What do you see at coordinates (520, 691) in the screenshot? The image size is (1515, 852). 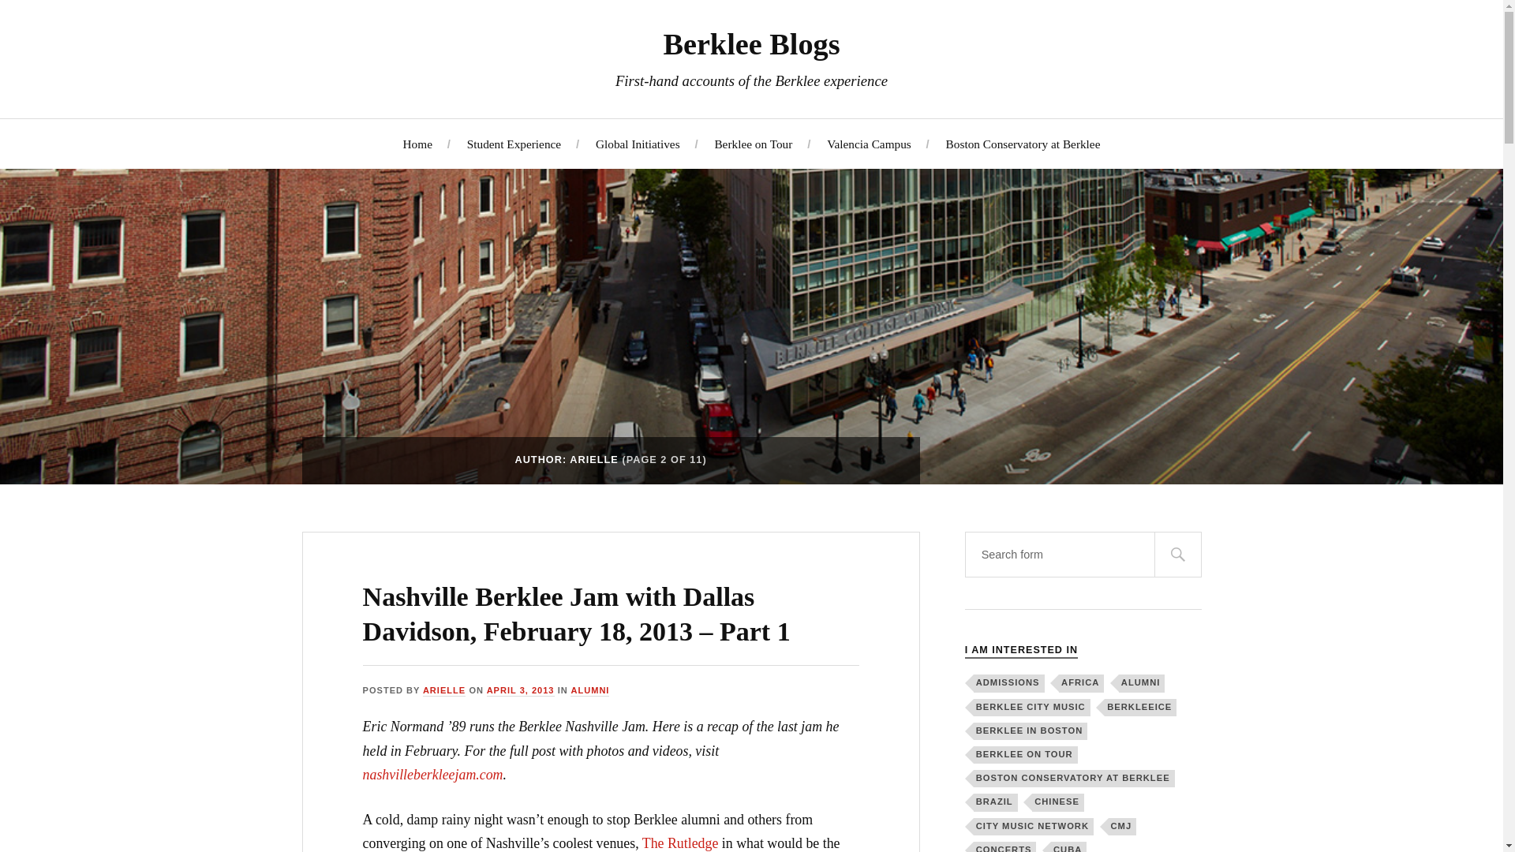 I see `APRIL 3, 2013` at bounding box center [520, 691].